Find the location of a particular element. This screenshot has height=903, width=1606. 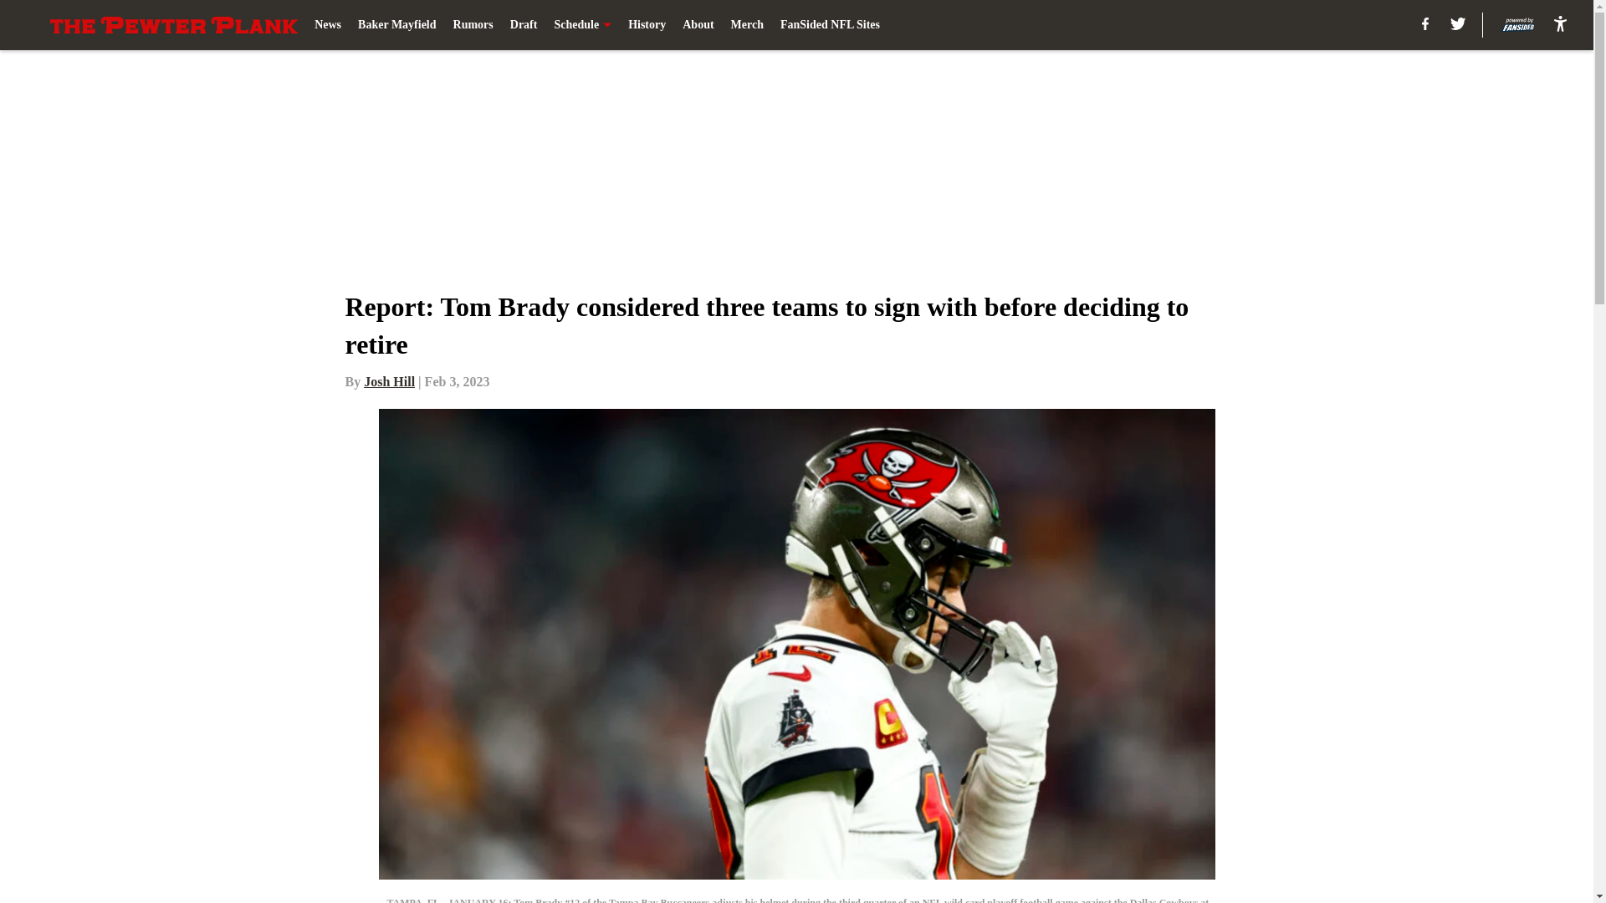

Baker Mayfield is located at coordinates (396, 25).